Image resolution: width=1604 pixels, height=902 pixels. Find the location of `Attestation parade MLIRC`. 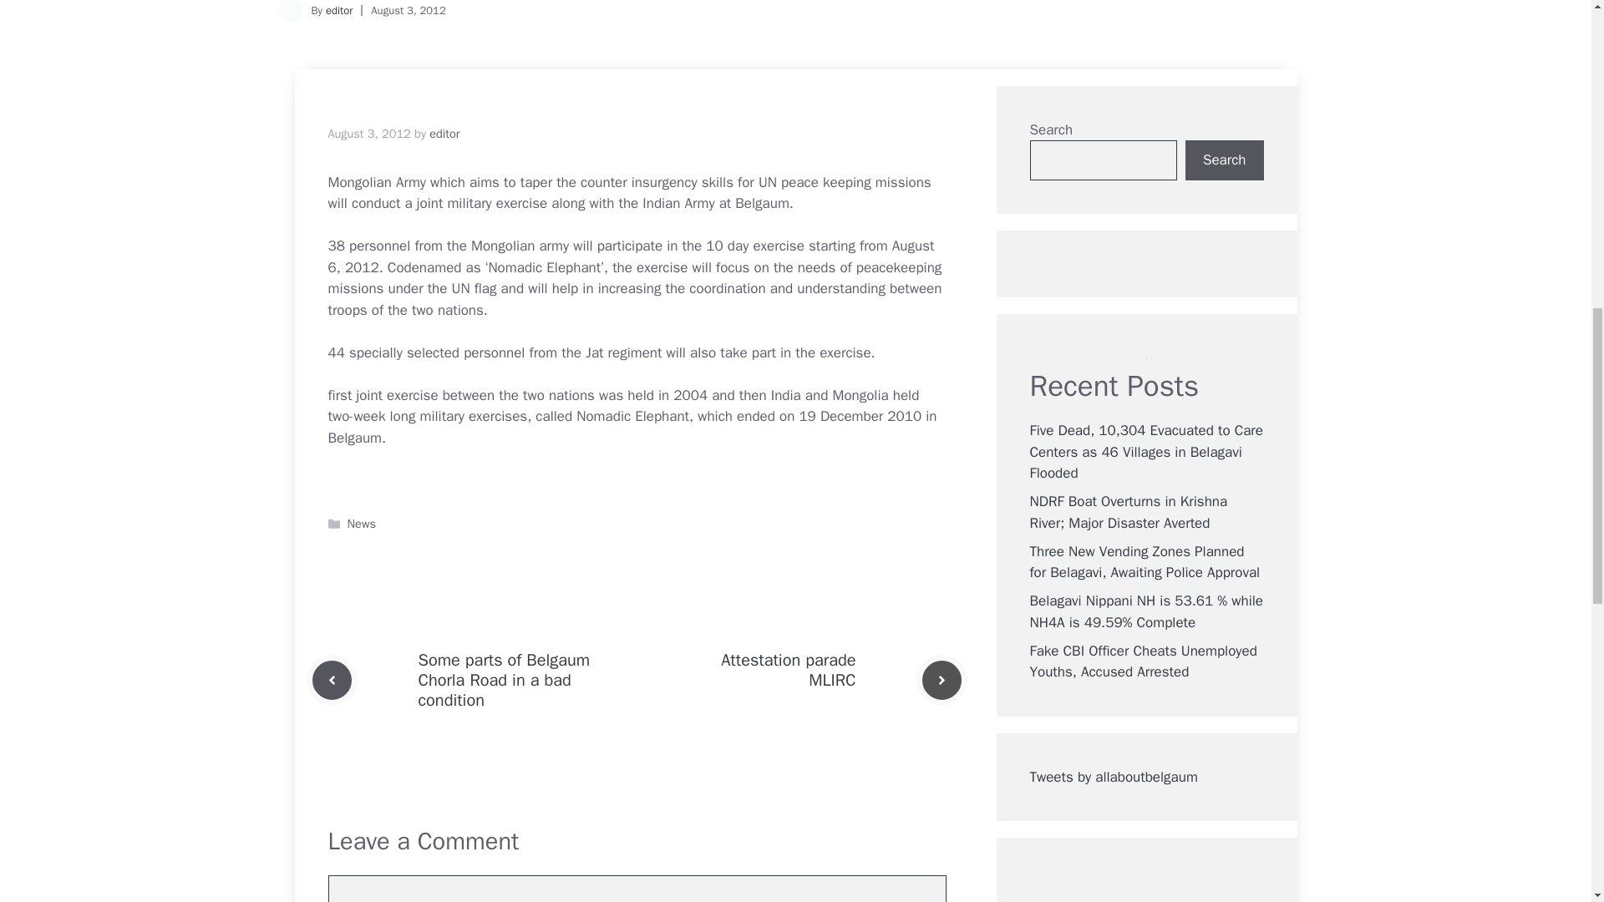

Attestation parade MLIRC is located at coordinates (787, 670).